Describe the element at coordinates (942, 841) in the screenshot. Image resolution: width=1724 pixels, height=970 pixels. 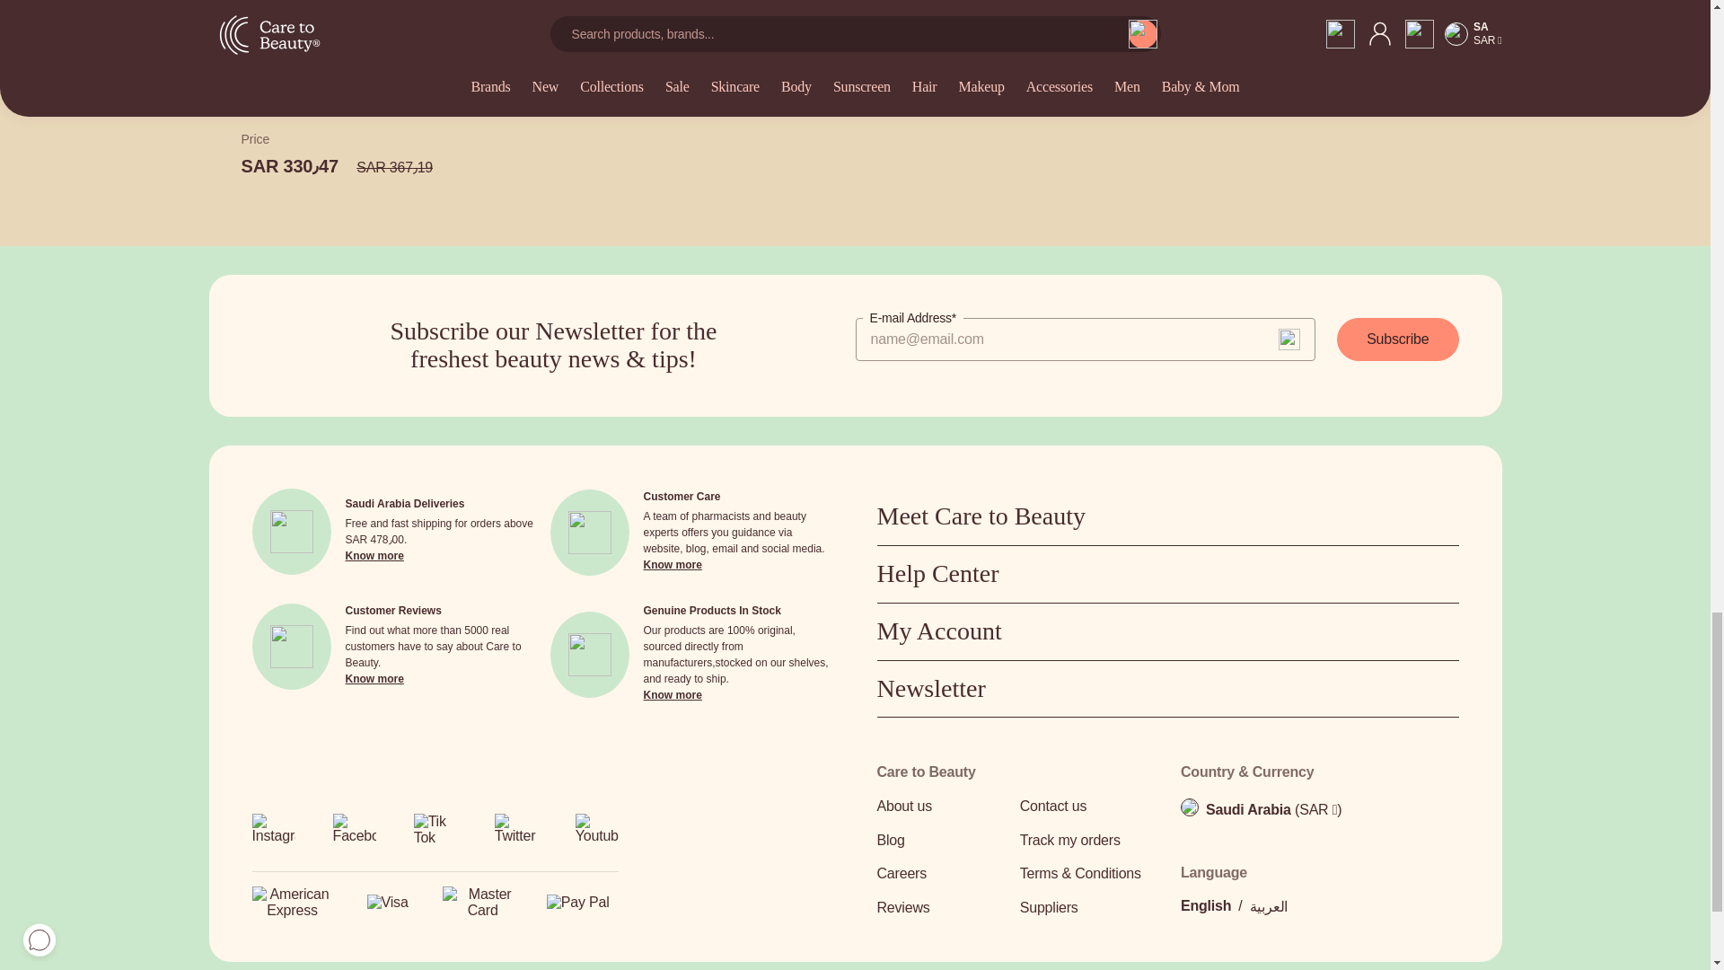
I see `Blog` at that location.